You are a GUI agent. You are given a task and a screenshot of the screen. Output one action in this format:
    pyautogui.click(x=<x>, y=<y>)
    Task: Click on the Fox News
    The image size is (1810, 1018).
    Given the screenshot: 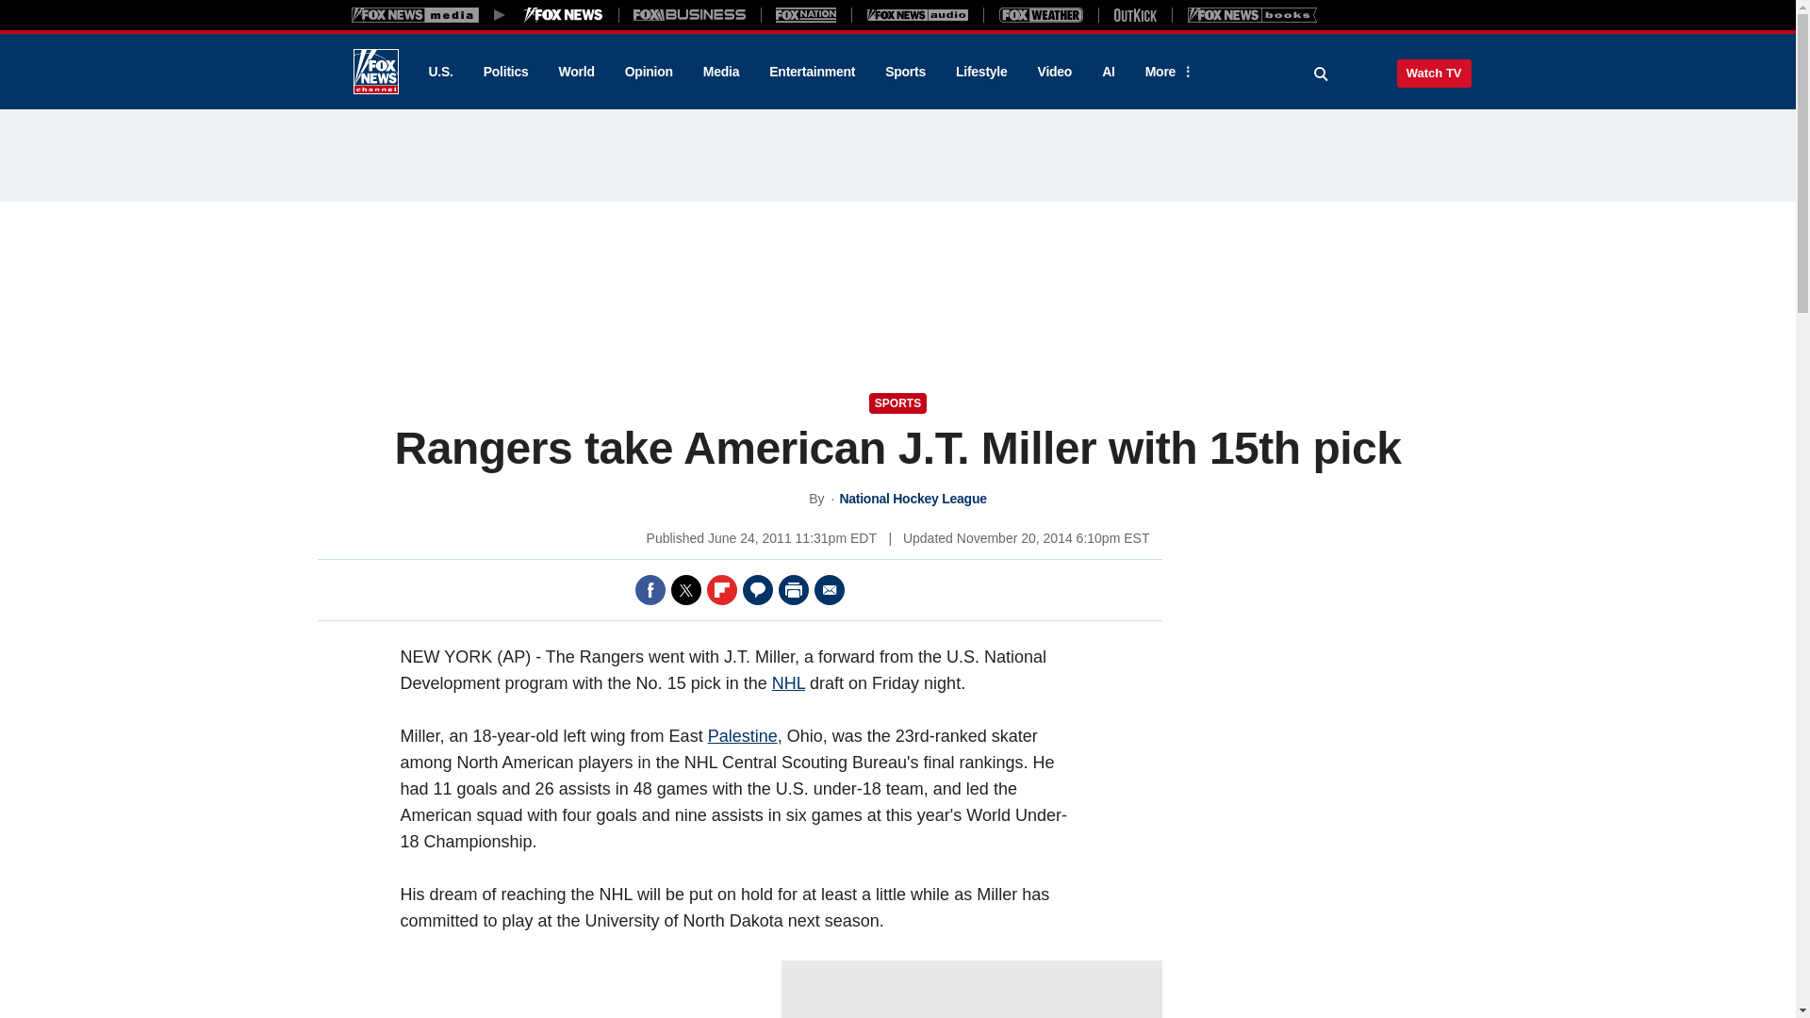 What is the action you would take?
    pyautogui.click(x=375, y=72)
    